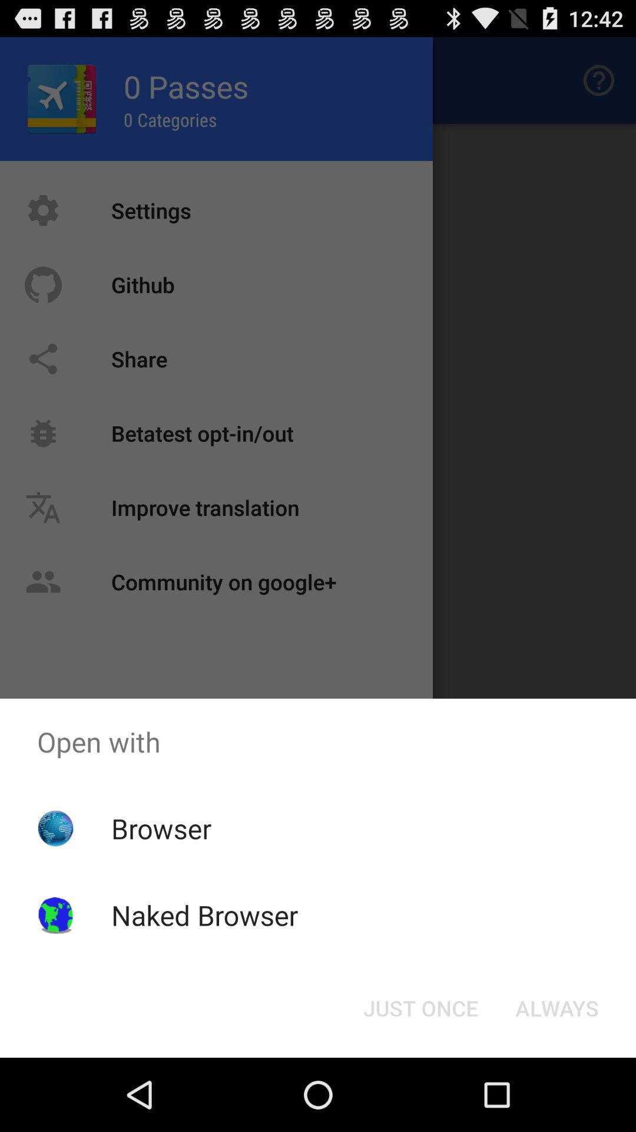 Image resolution: width=636 pixels, height=1132 pixels. Describe the element at coordinates (420, 1008) in the screenshot. I see `click the just once item` at that location.